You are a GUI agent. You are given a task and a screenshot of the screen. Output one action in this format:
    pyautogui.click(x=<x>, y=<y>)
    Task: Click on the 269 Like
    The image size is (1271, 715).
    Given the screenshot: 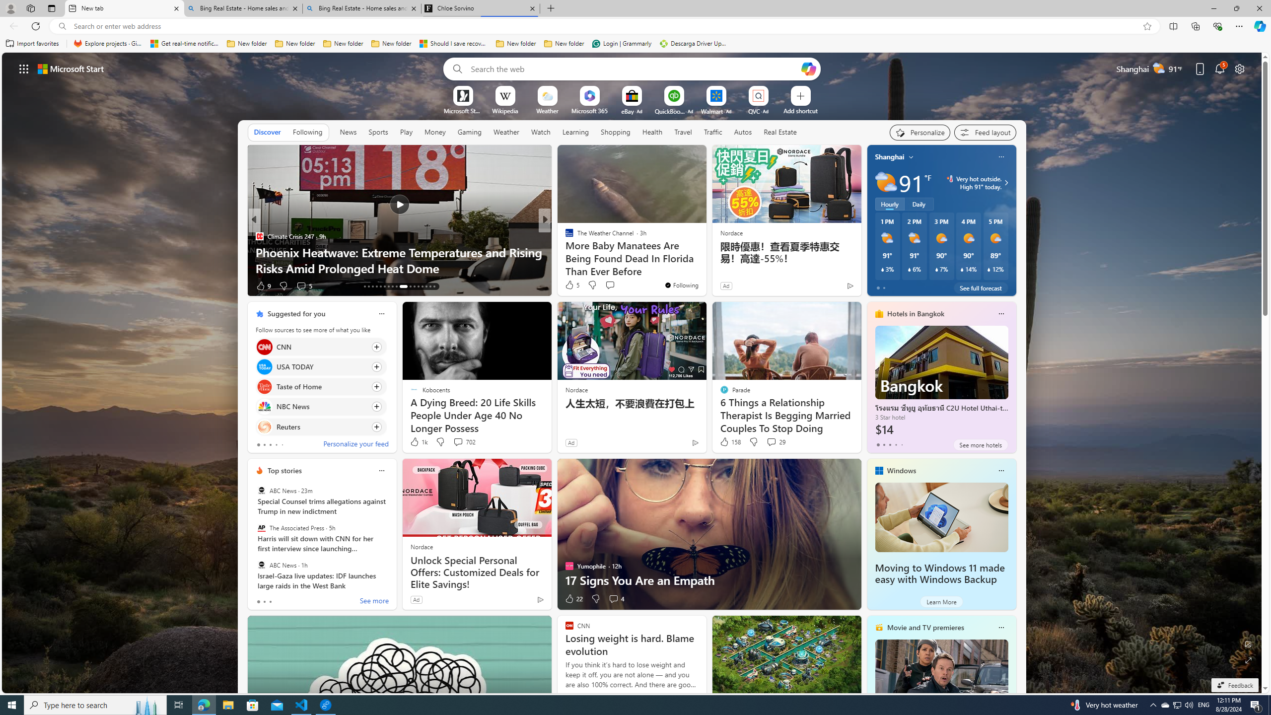 What is the action you would take?
    pyautogui.click(x=572, y=286)
    